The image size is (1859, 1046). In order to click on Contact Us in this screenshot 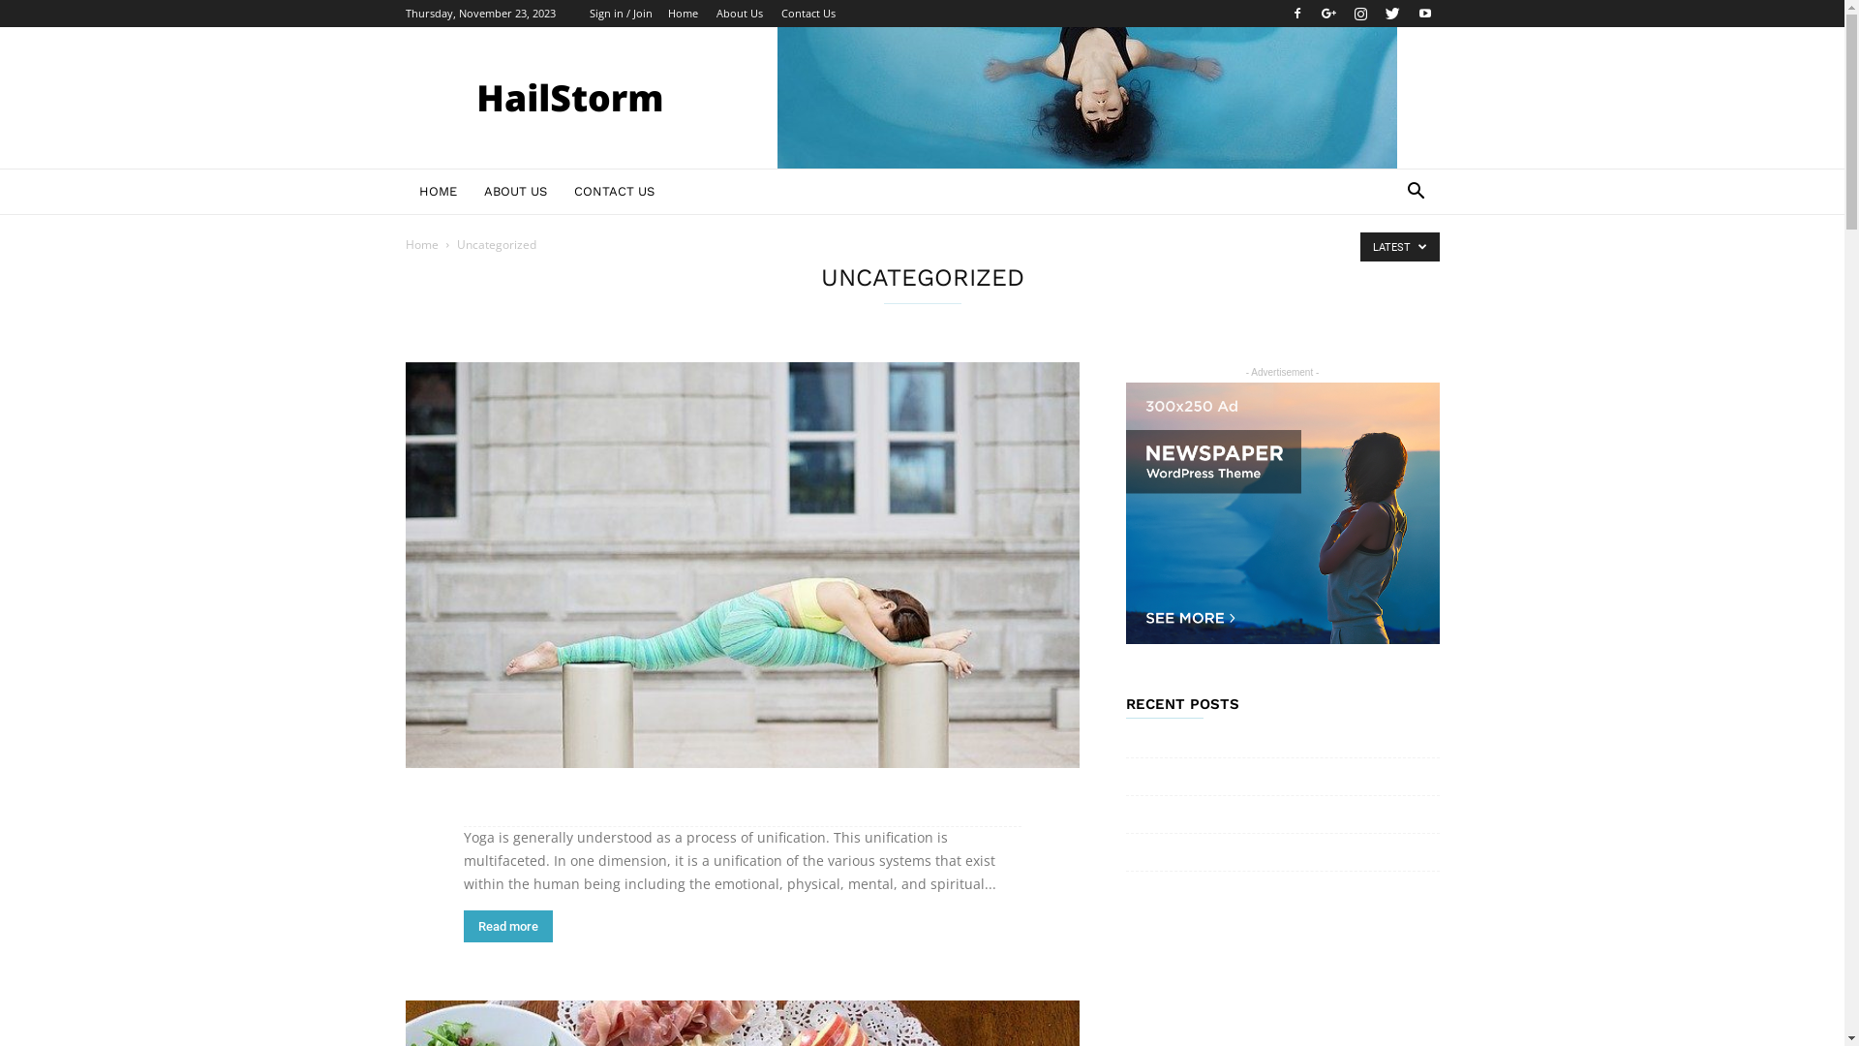, I will do `click(808, 14)`.